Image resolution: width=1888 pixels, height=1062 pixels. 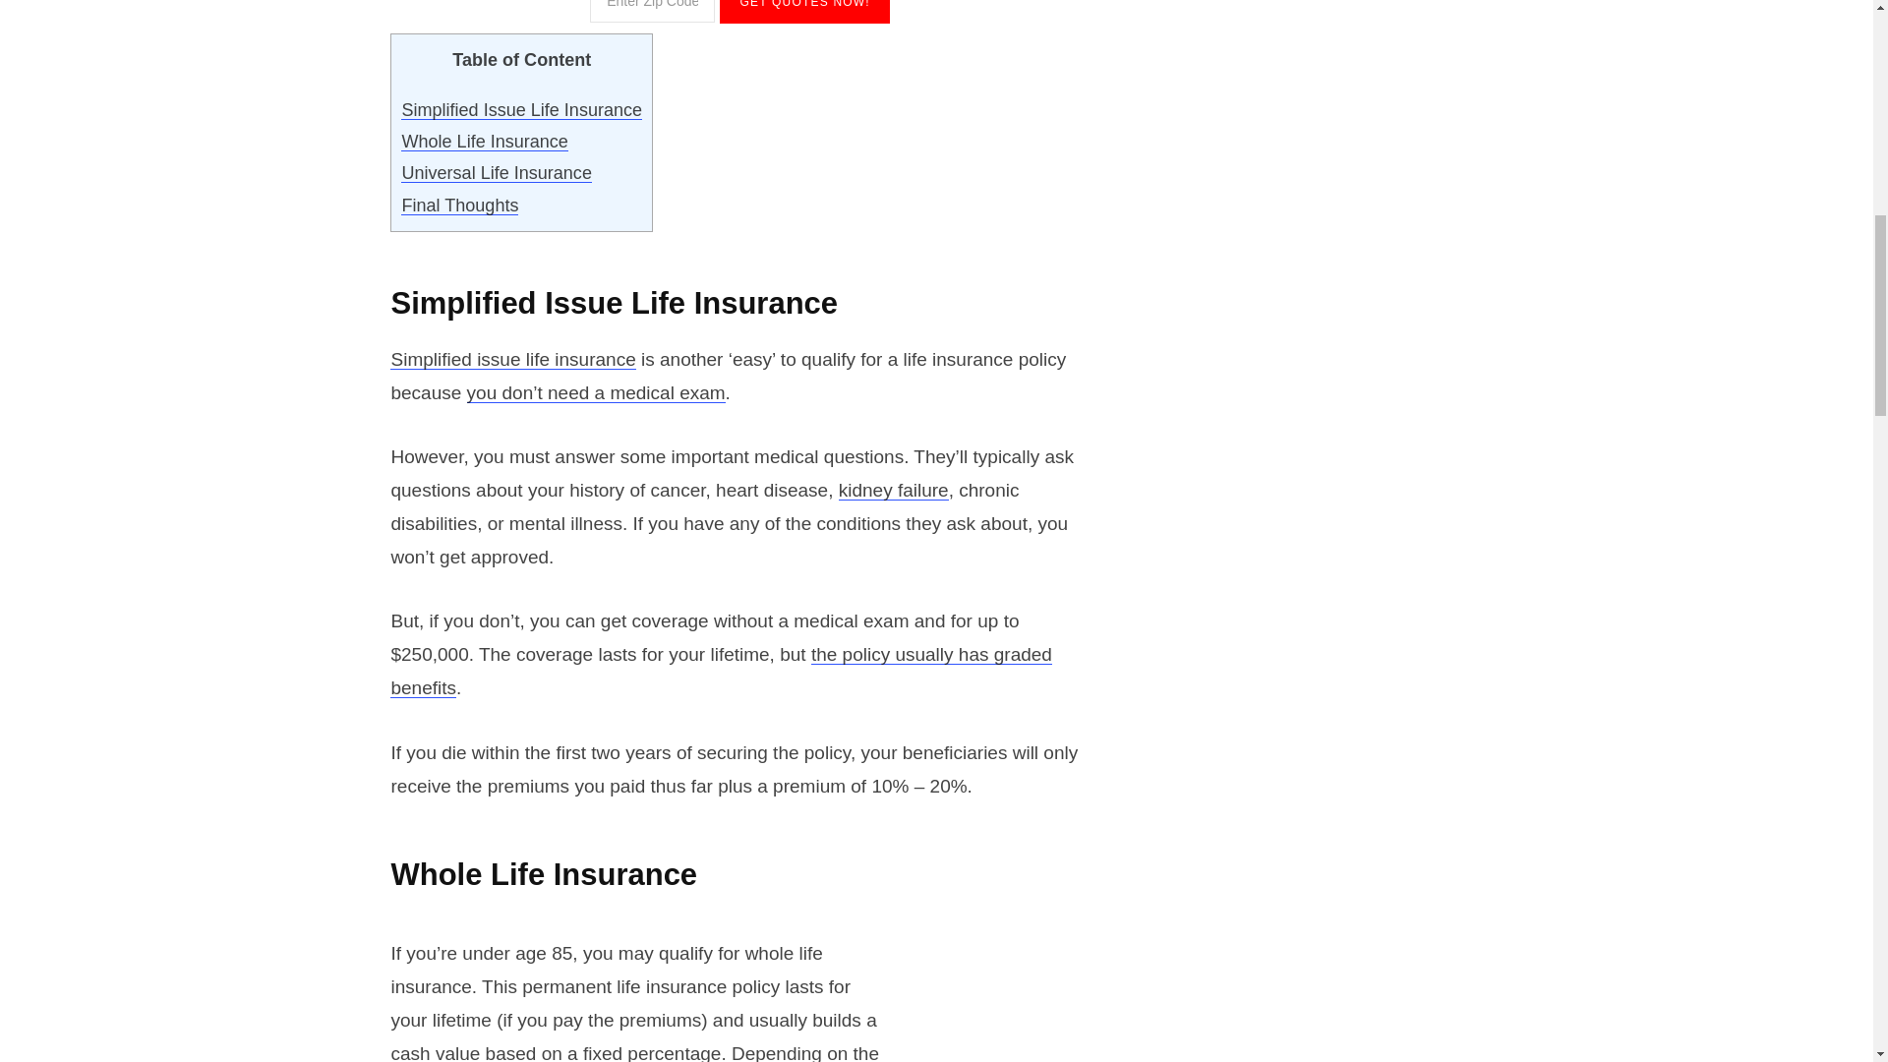 I want to click on Final Thoughts, so click(x=458, y=205).